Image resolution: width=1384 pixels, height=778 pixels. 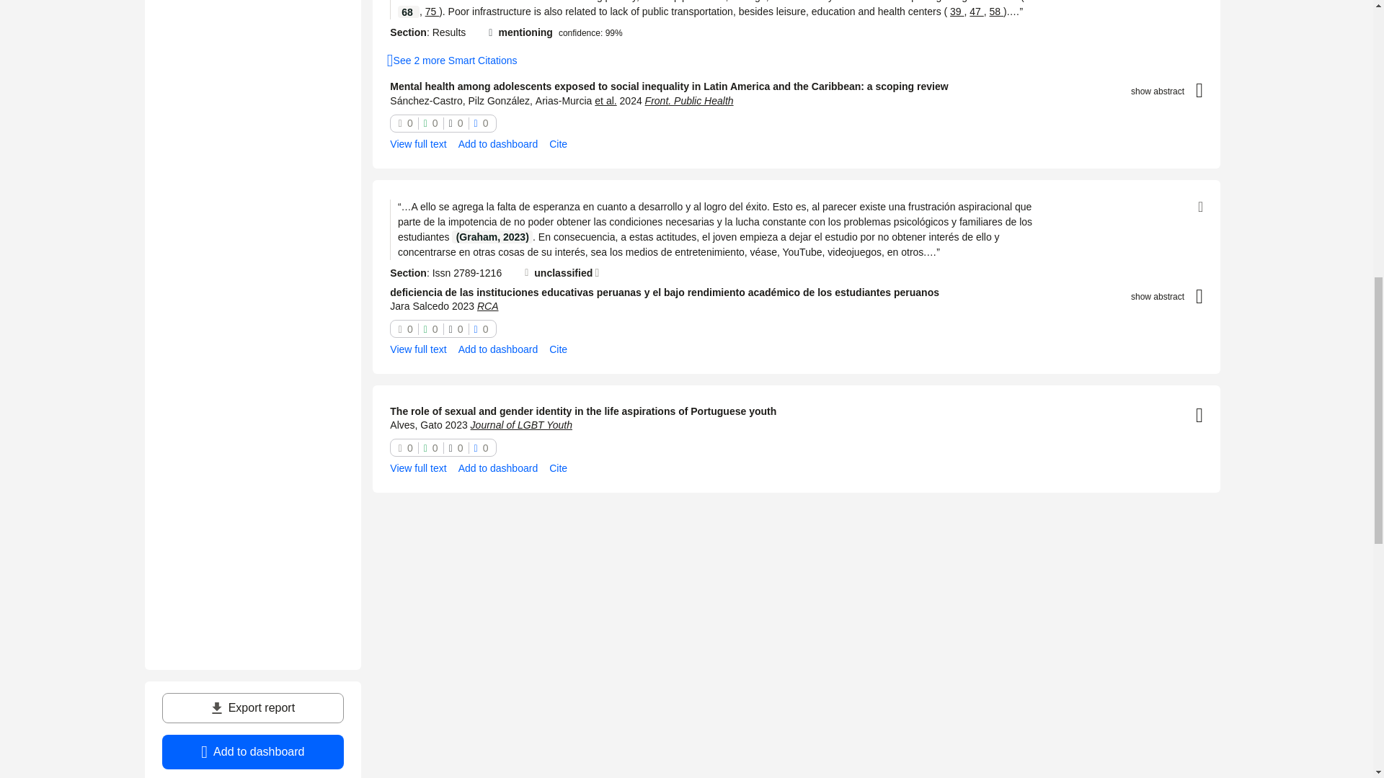 I want to click on Front. Public Health, so click(x=689, y=100).